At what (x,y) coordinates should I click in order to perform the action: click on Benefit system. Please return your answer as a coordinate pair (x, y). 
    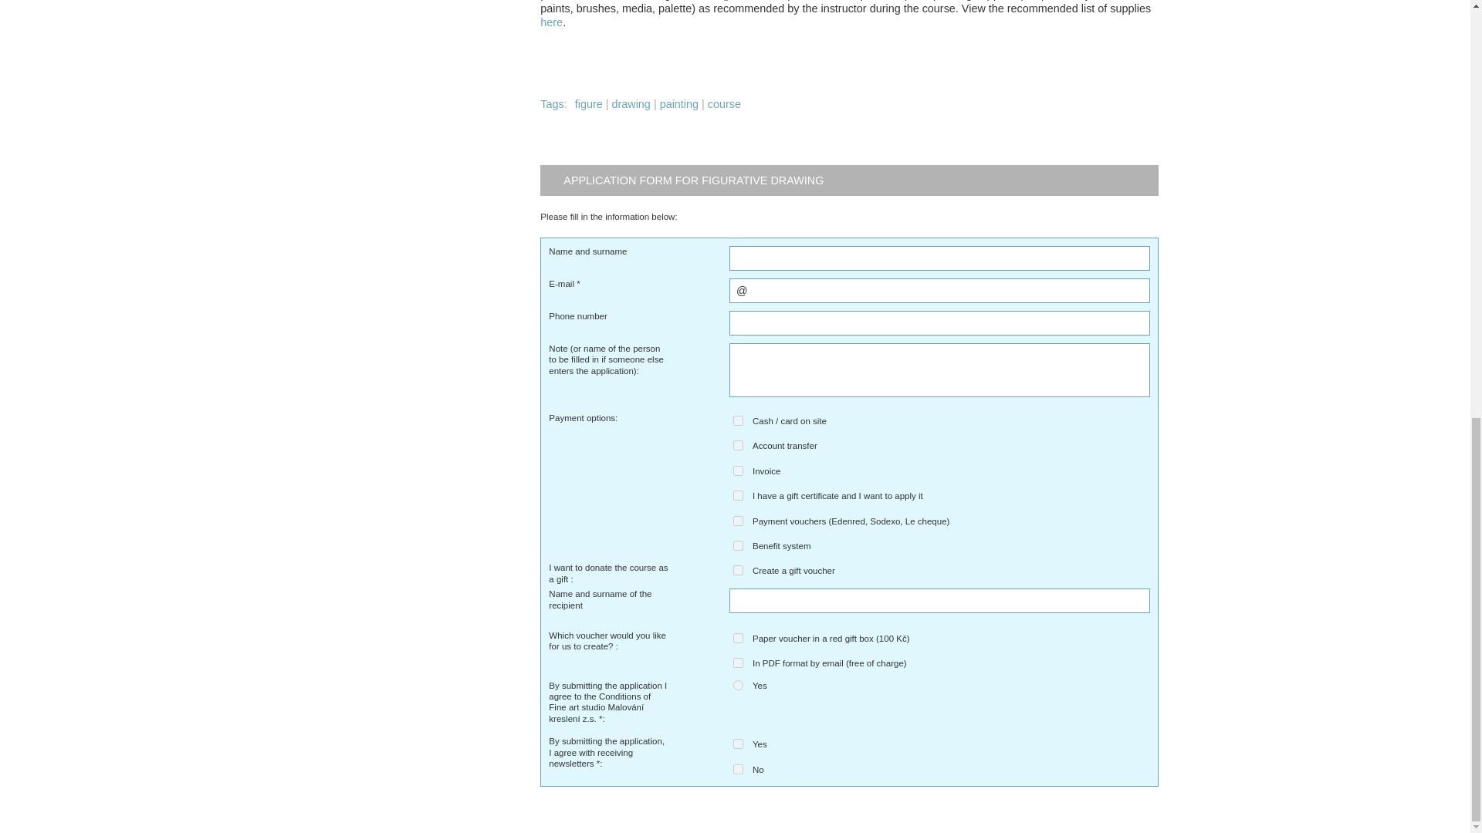
    Looking at the image, I should click on (738, 545).